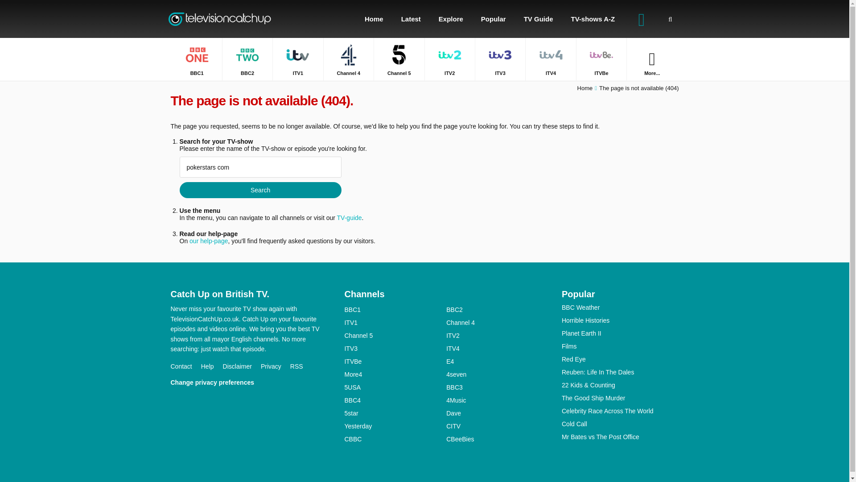 Image resolution: width=856 pixels, height=482 pixels. What do you see at coordinates (350, 217) in the screenshot?
I see `TV-guide` at bounding box center [350, 217].